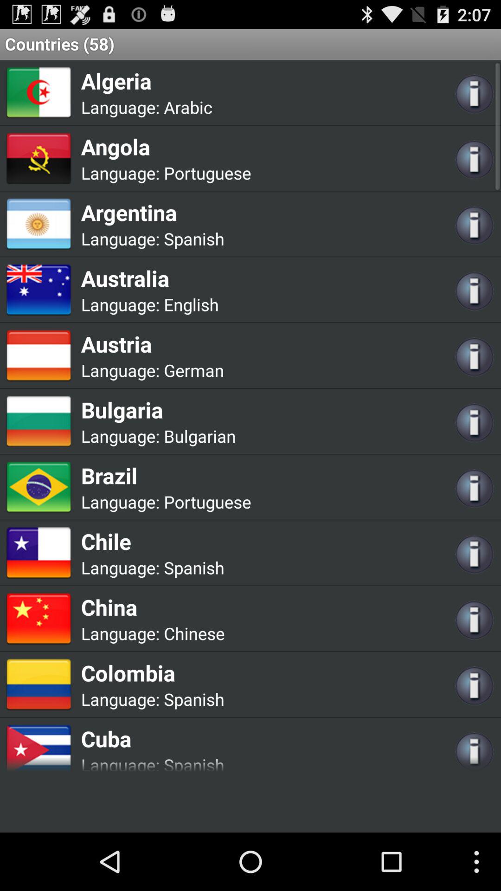 The image size is (501, 891). I want to click on select app next to language:, so click(191, 304).